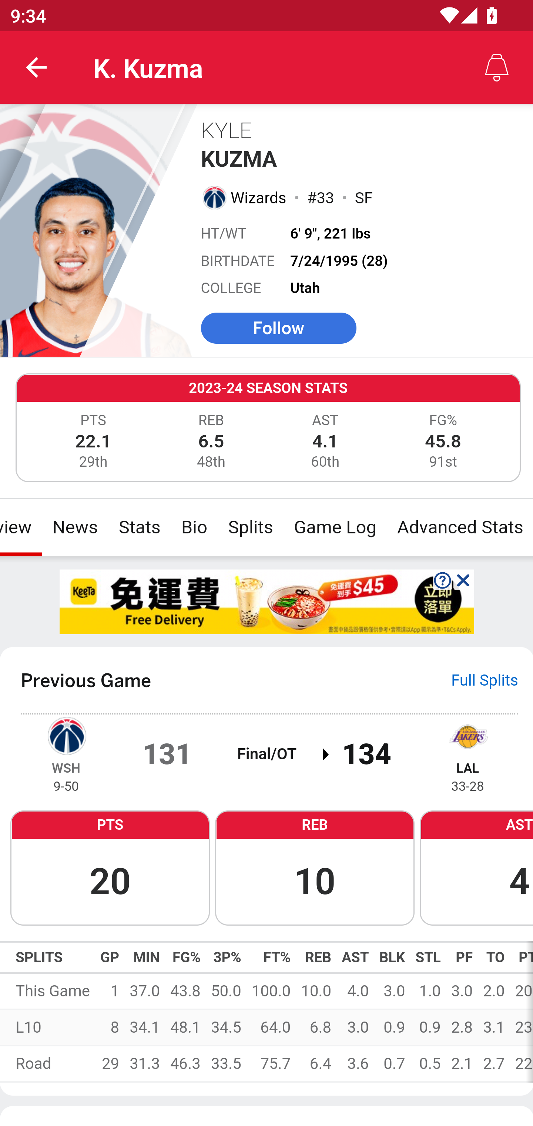 This screenshot has height=1126, width=533. Describe the element at coordinates (250, 527) in the screenshot. I see `Splits` at that location.